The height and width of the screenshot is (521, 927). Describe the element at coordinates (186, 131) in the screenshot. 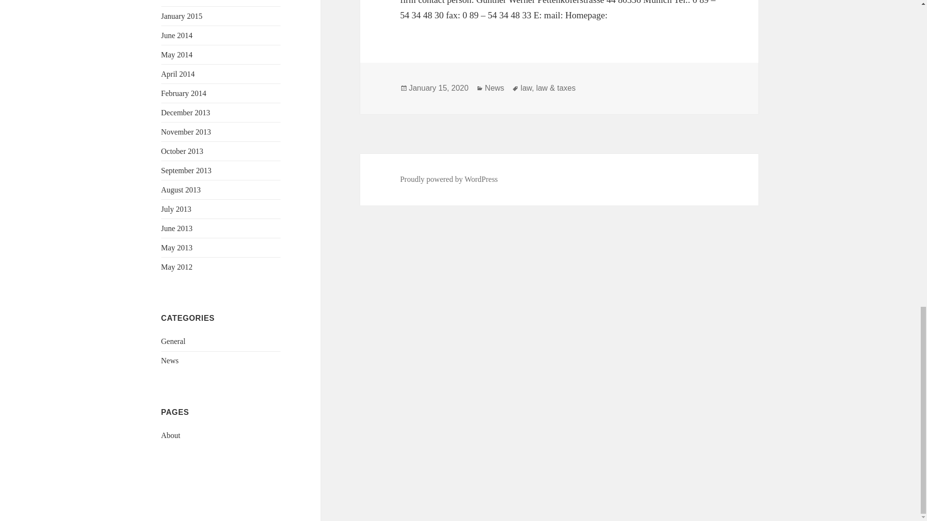

I see `November 2013` at that location.